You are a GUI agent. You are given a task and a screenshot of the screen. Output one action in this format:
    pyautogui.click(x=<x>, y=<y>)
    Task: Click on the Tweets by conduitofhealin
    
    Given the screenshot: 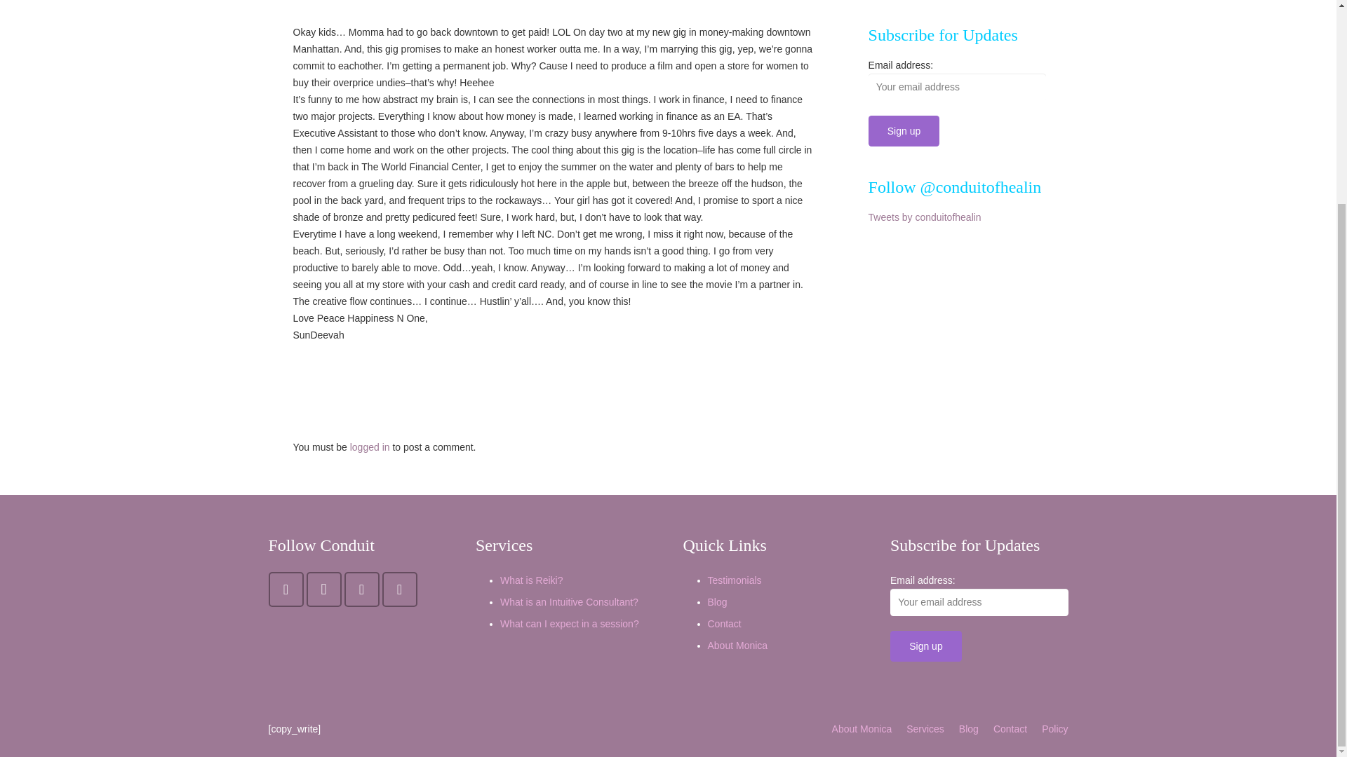 What is the action you would take?
    pyautogui.click(x=925, y=217)
    